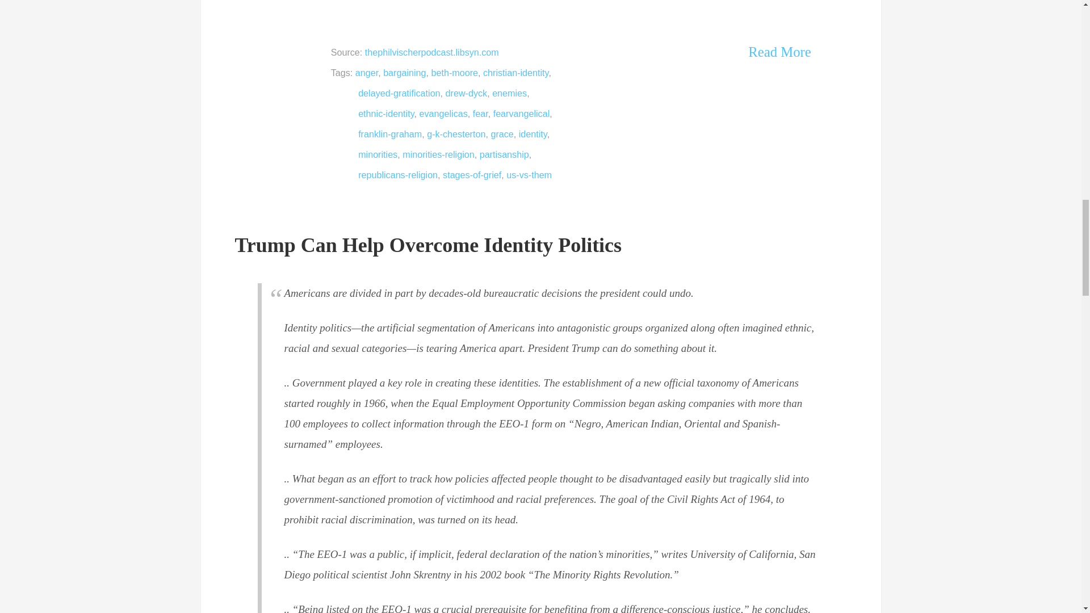  What do you see at coordinates (515, 73) in the screenshot?
I see `christian-identity` at bounding box center [515, 73].